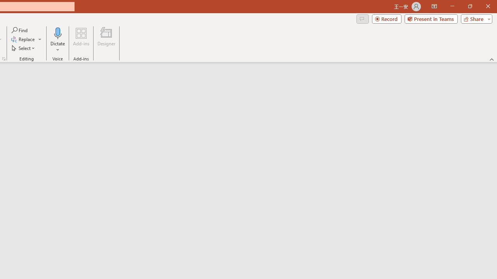  Describe the element at coordinates (434, 6) in the screenshot. I see `Ribbon Display Options` at that location.